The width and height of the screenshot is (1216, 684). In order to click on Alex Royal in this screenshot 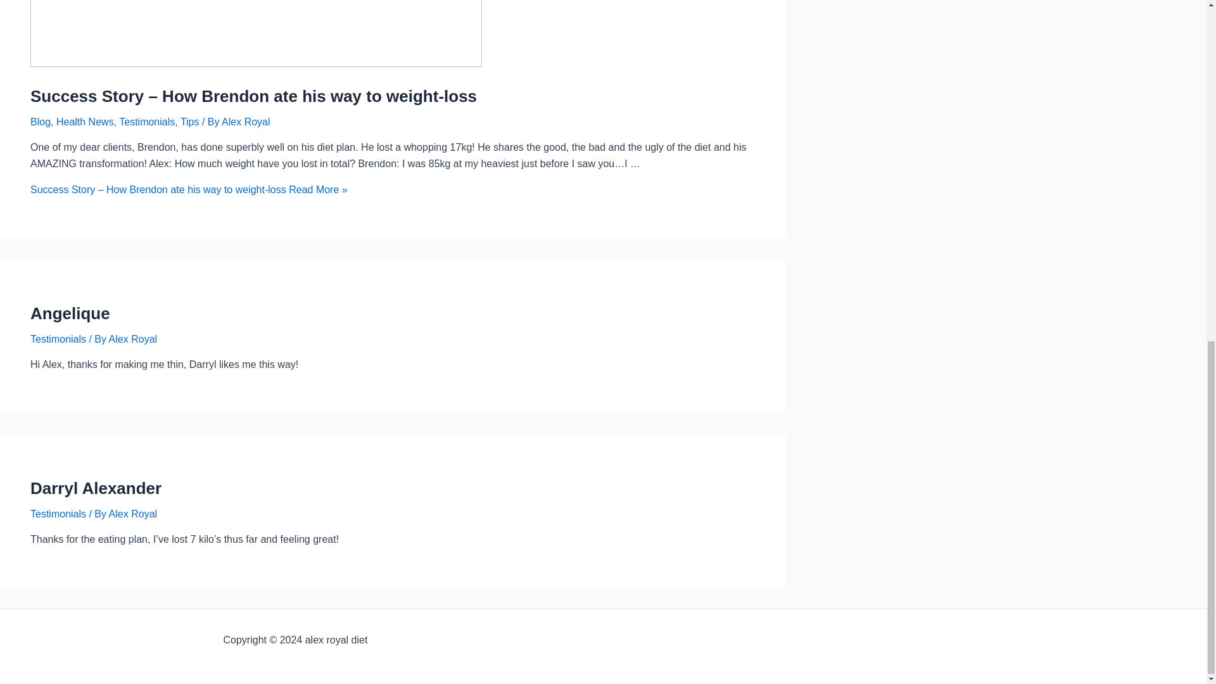, I will do `click(246, 122)`.